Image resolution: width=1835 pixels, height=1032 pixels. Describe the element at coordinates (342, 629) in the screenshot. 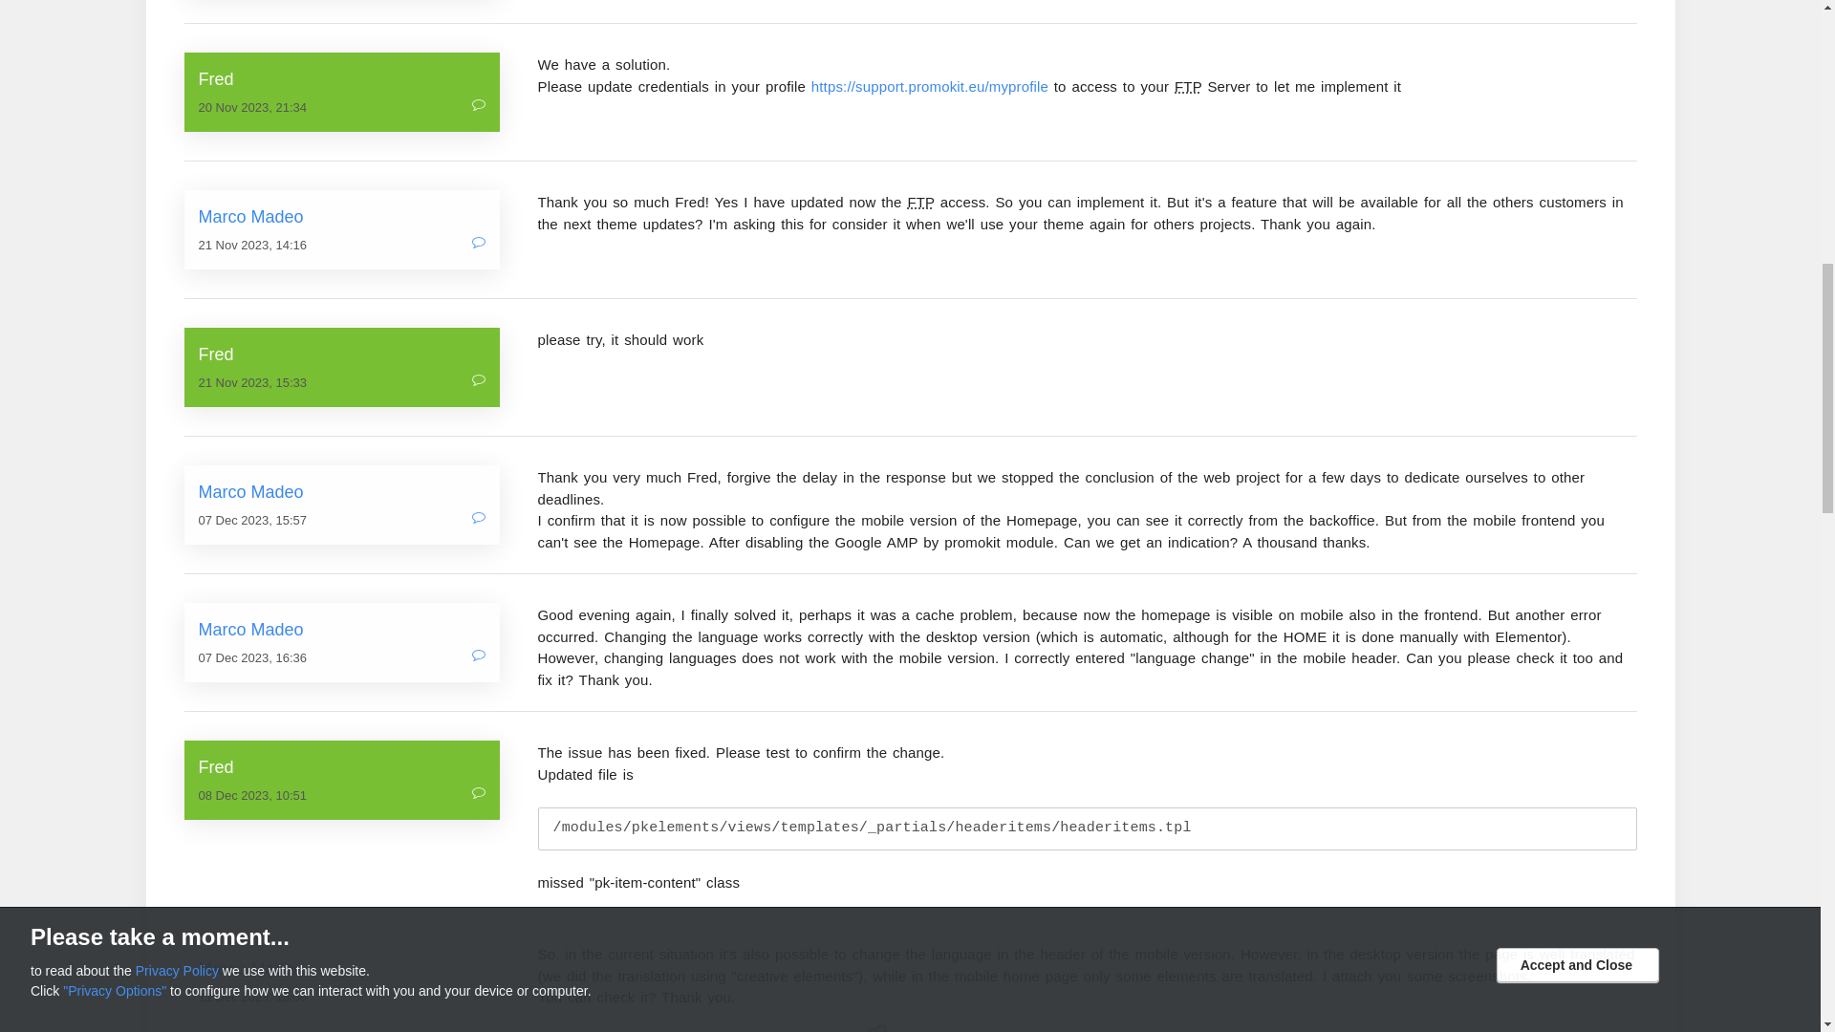

I see `marcomadeo` at that location.